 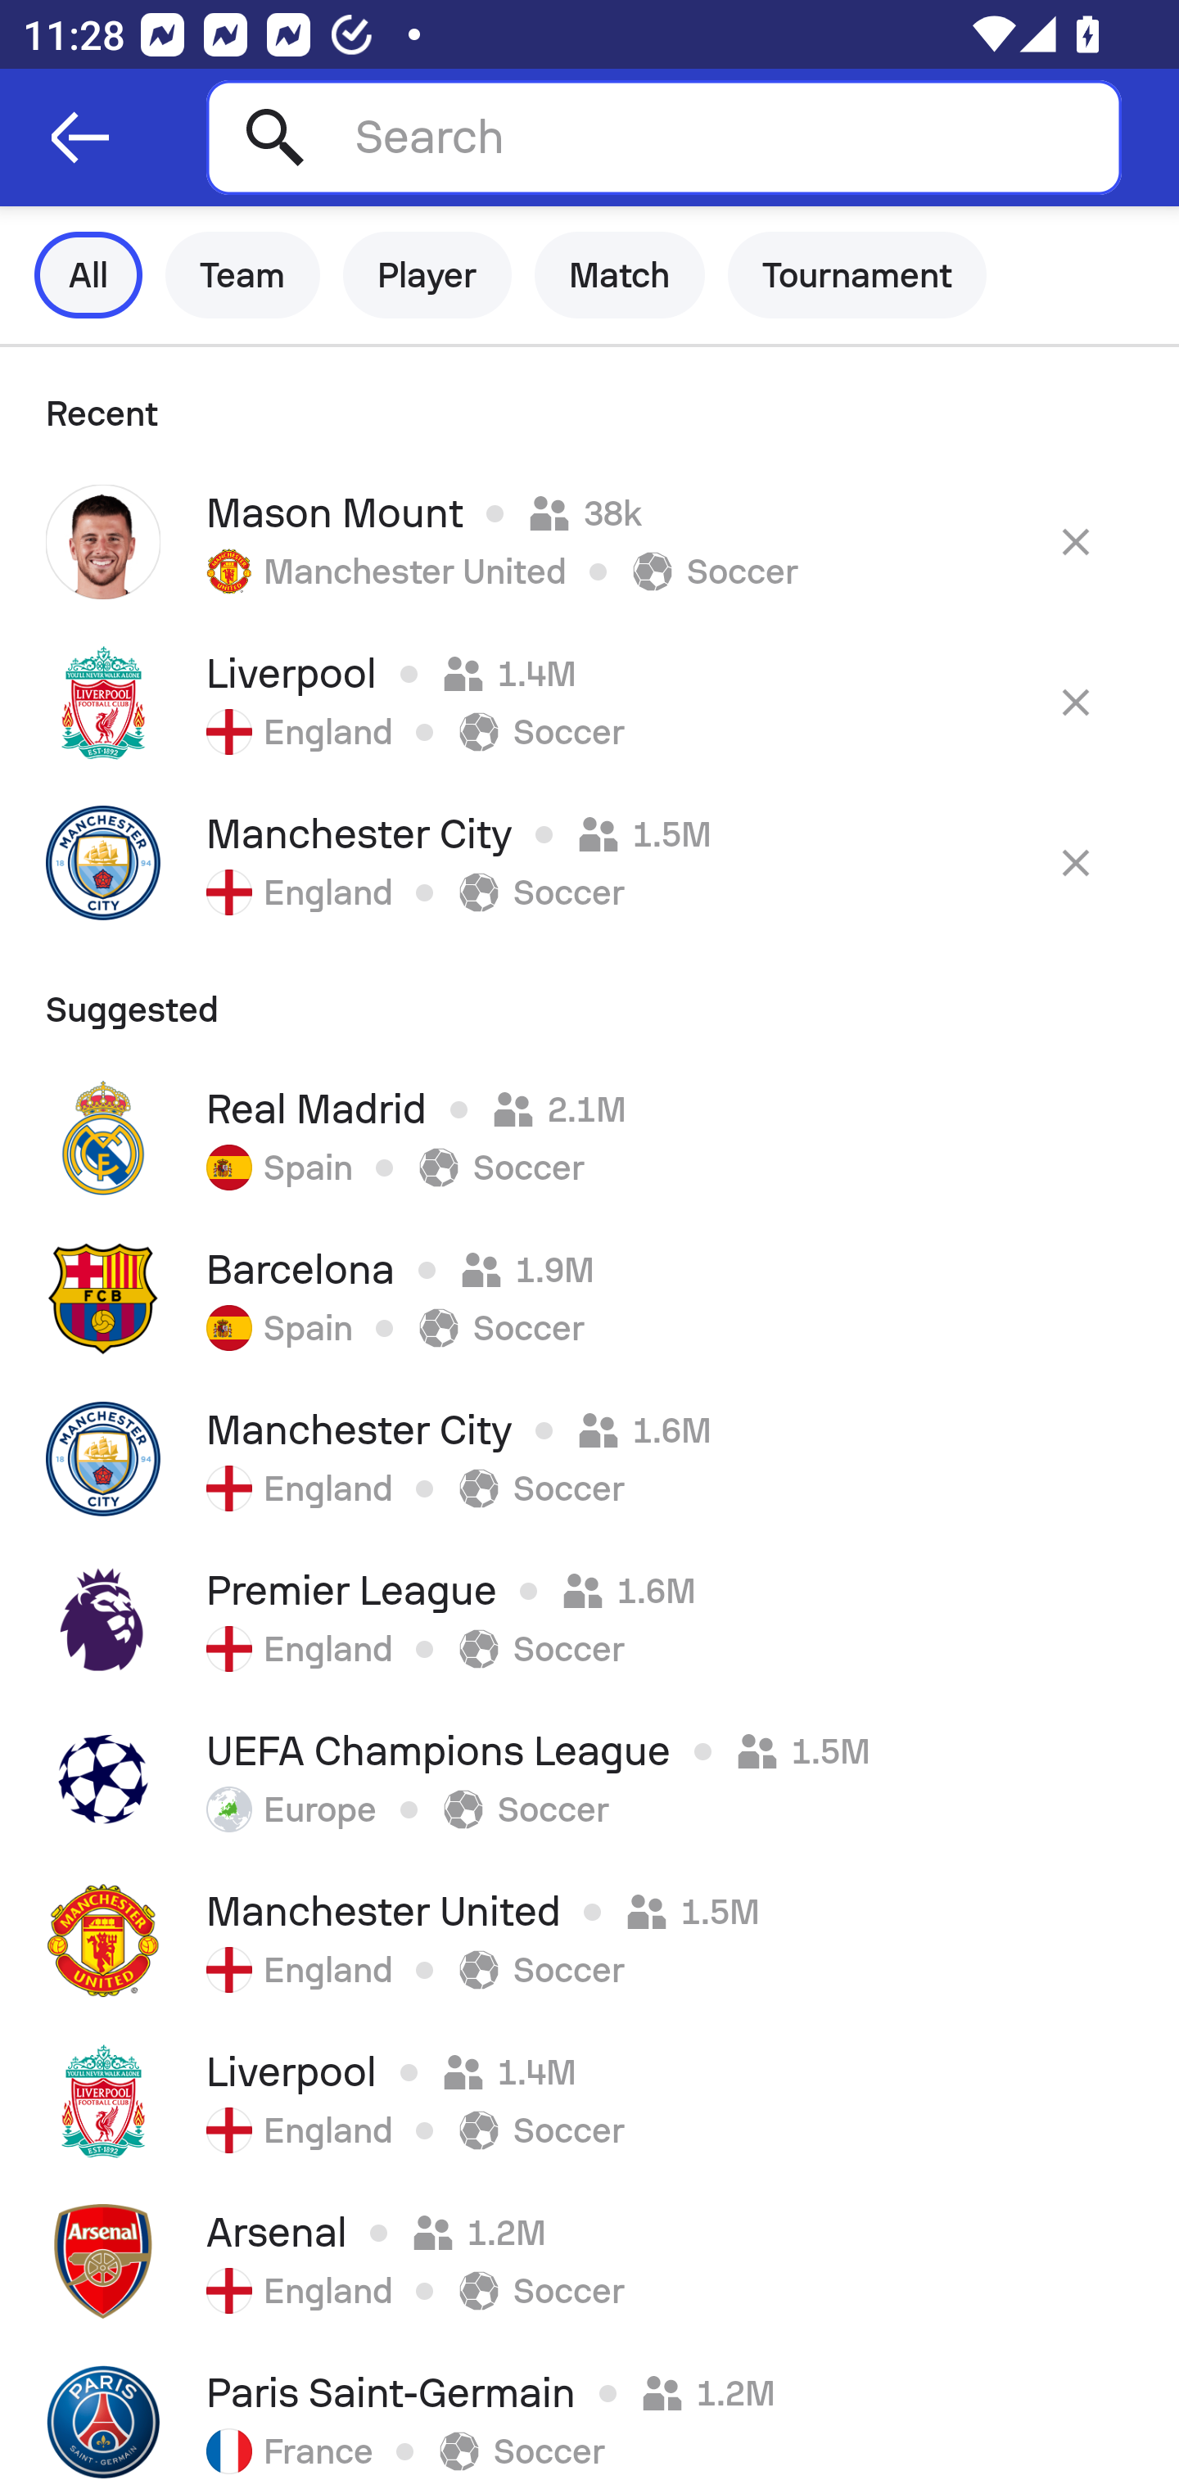 I want to click on Liverpool 1.4M England Soccer, so click(x=589, y=702).